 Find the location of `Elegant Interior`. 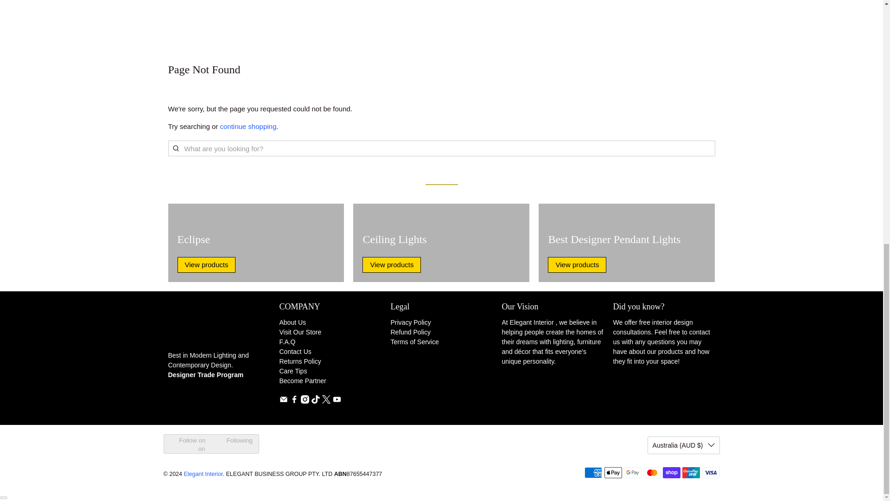

Elegant Interior is located at coordinates (219, 326).